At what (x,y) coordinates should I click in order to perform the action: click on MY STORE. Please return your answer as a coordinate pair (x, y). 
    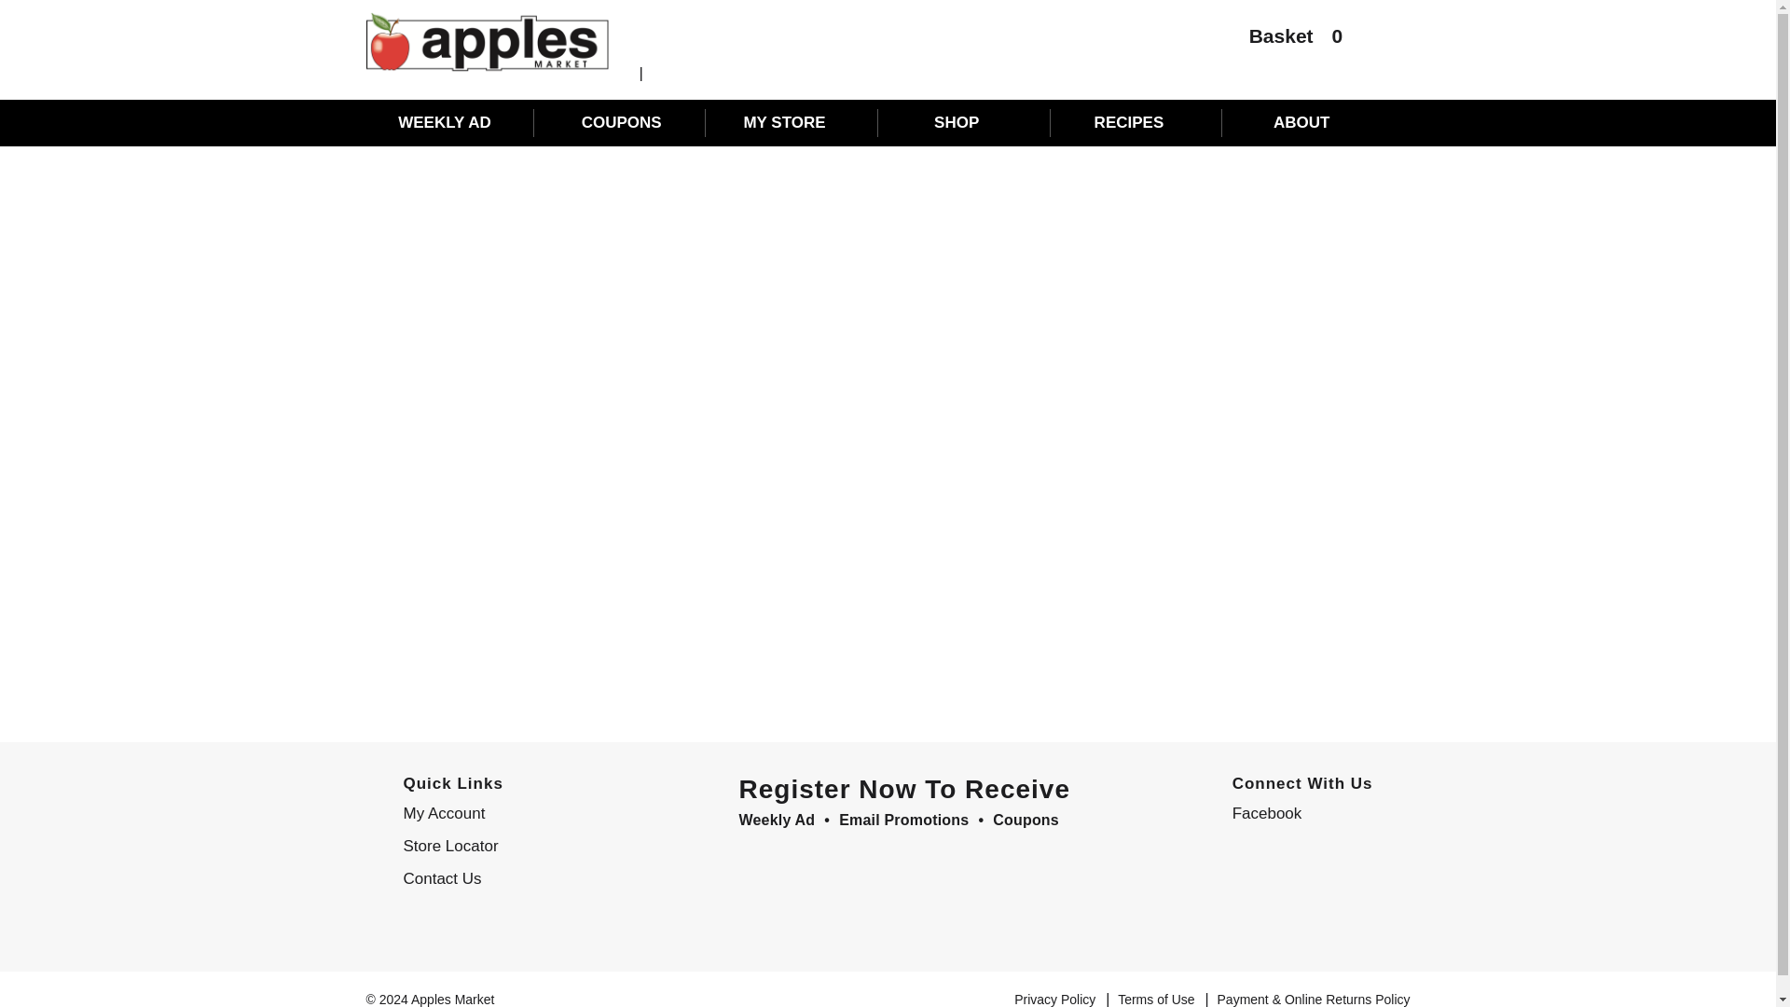
    Looking at the image, I should click on (794, 122).